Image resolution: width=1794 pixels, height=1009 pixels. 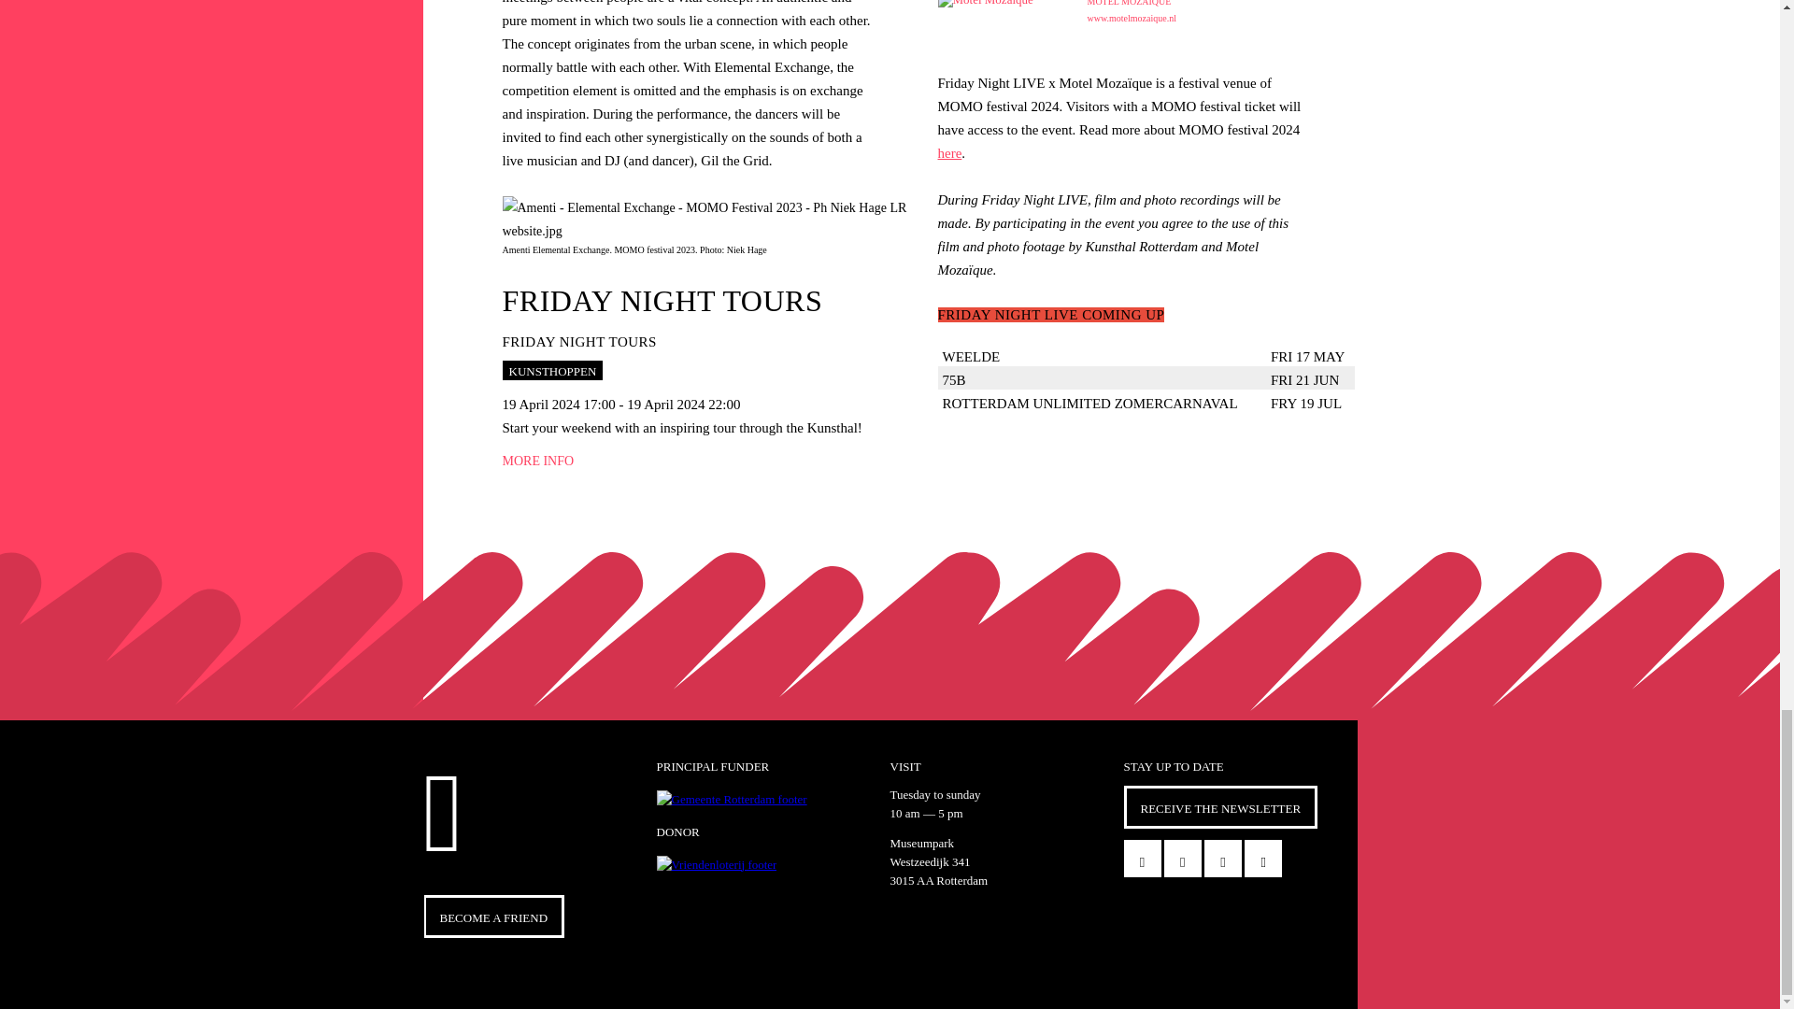 I want to click on MORE INFO, so click(x=710, y=359).